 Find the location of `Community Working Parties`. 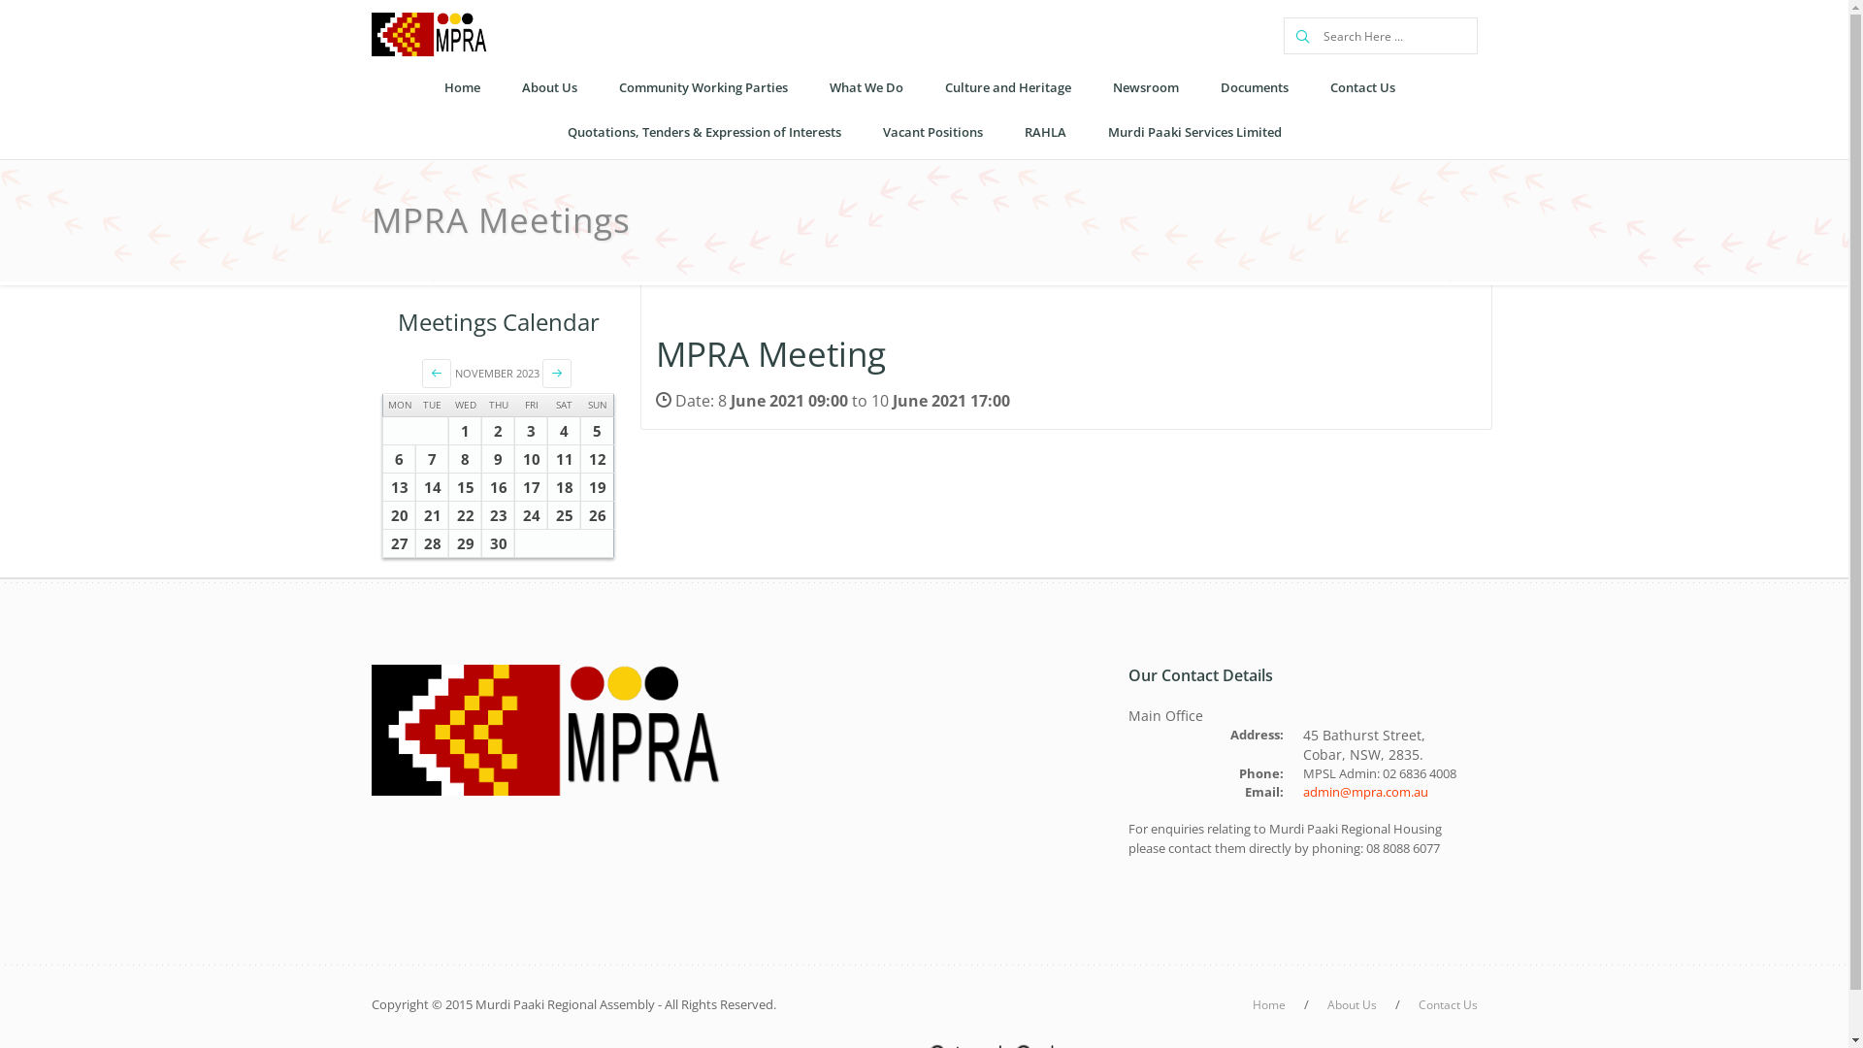

Community Working Parties is located at coordinates (703, 88).